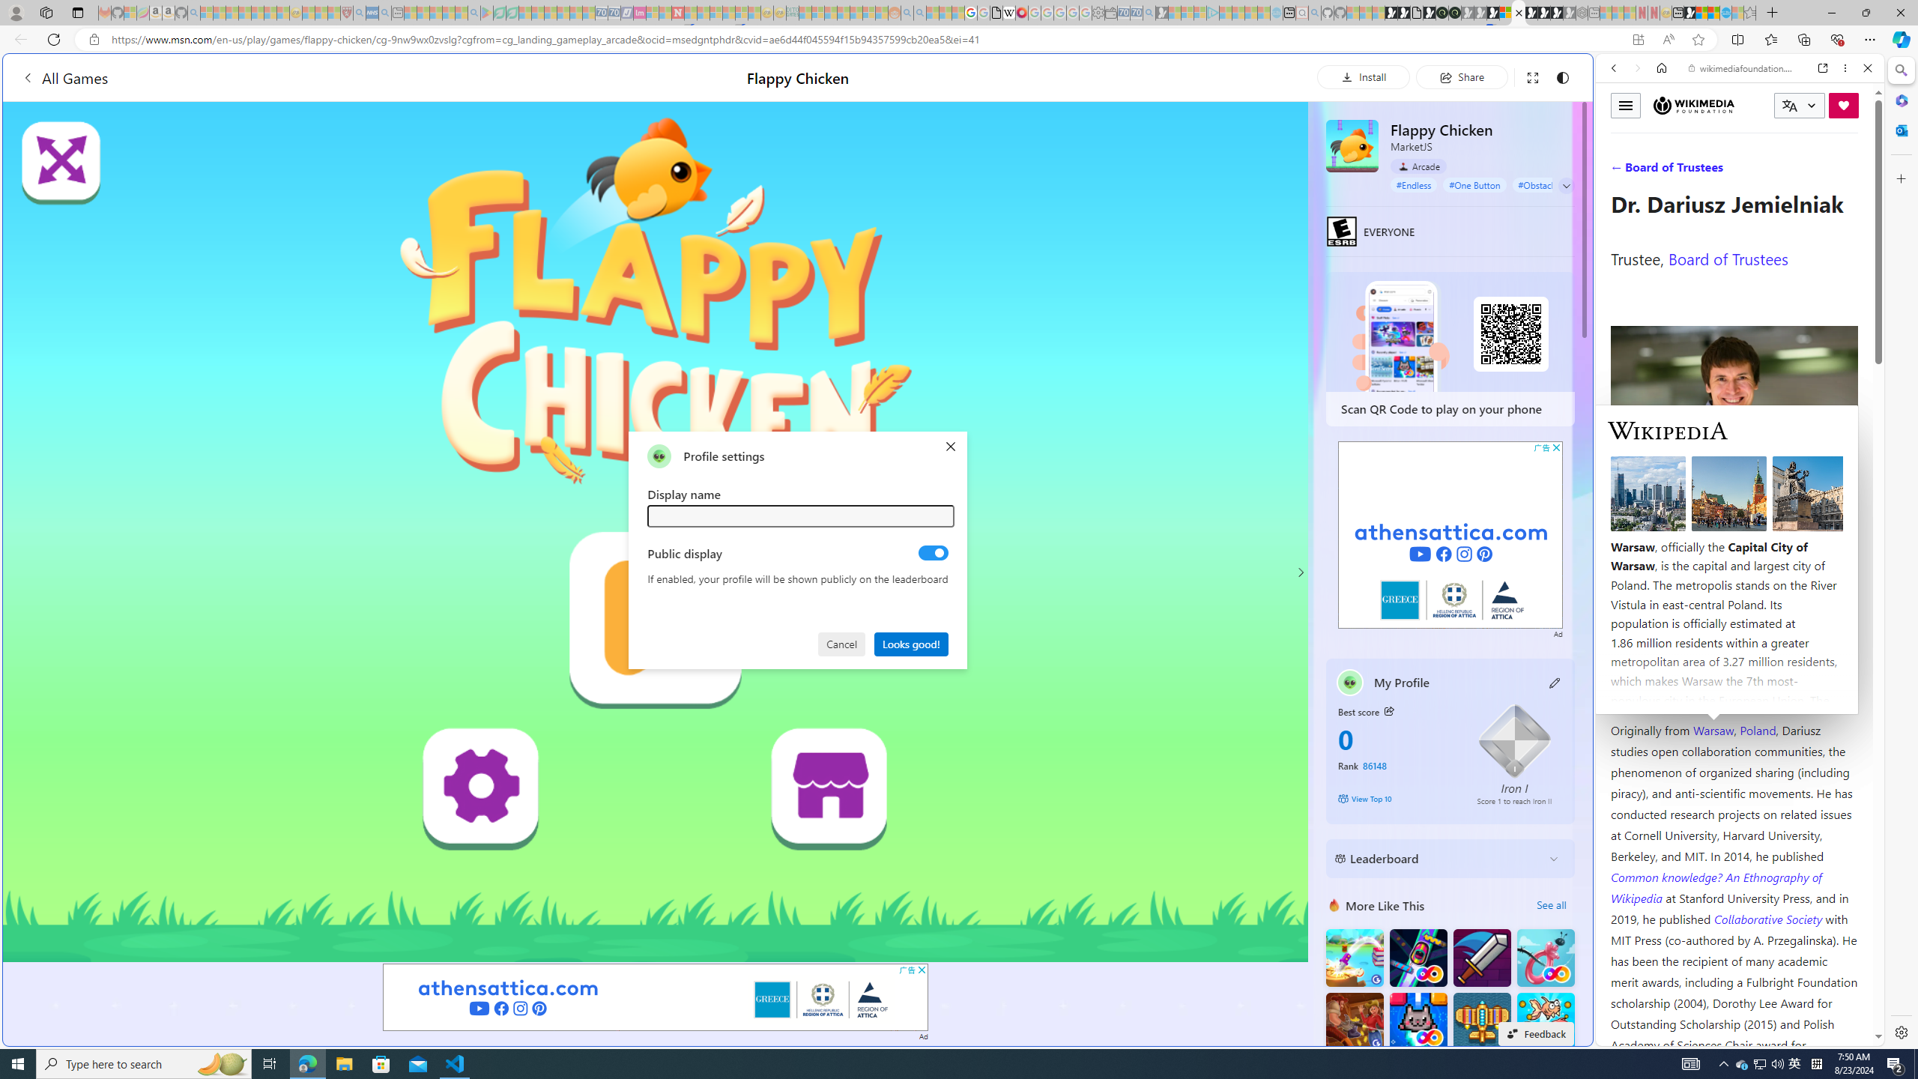 The image size is (1918, 1079). I want to click on Play Zoo Boom in your browser | Games from Microsoft Start, so click(1404, 13).